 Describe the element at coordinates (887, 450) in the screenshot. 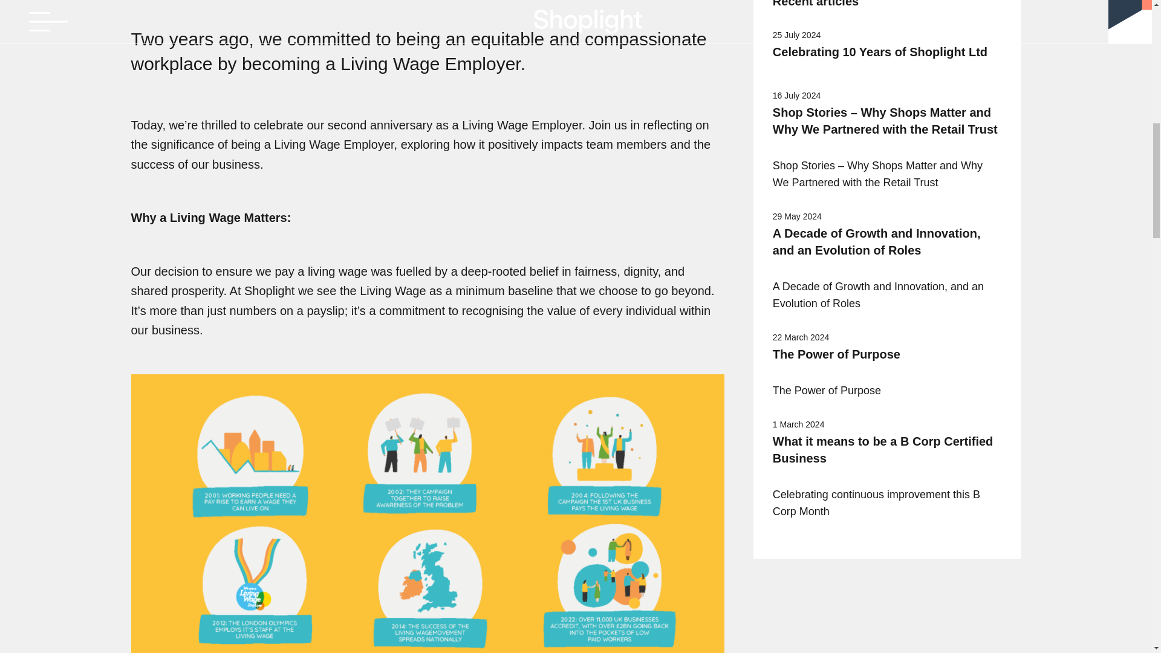

I see `What it means to be a B Corp Certified Business` at that location.